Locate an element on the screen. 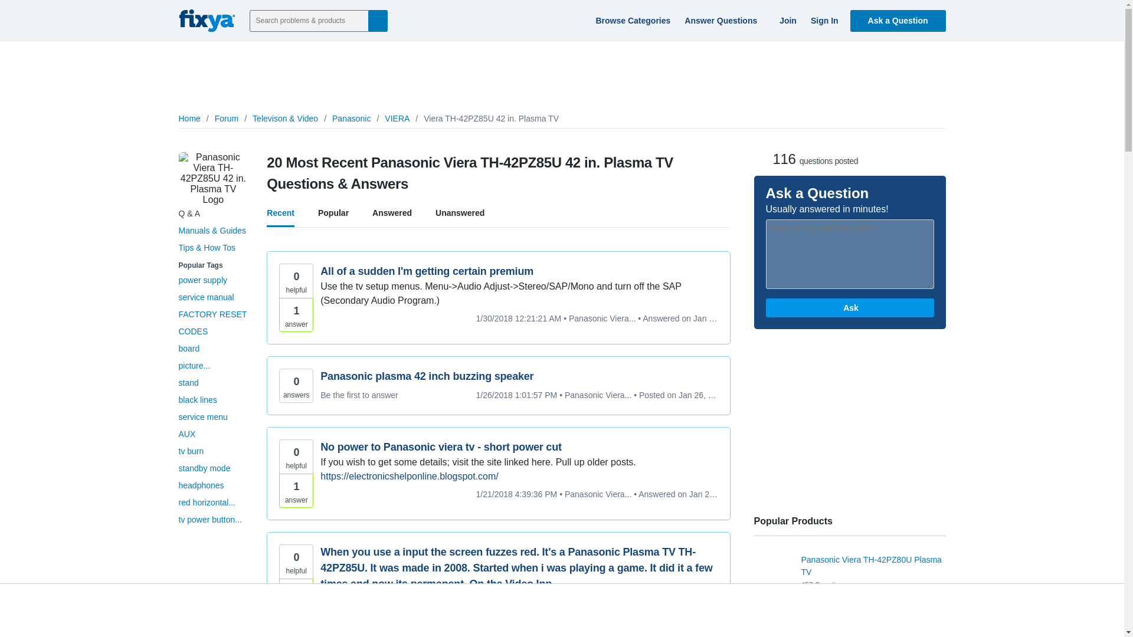 The height and width of the screenshot is (637, 1133). Panasonic plasma 42 inch buzzing speaker is located at coordinates (519, 376).